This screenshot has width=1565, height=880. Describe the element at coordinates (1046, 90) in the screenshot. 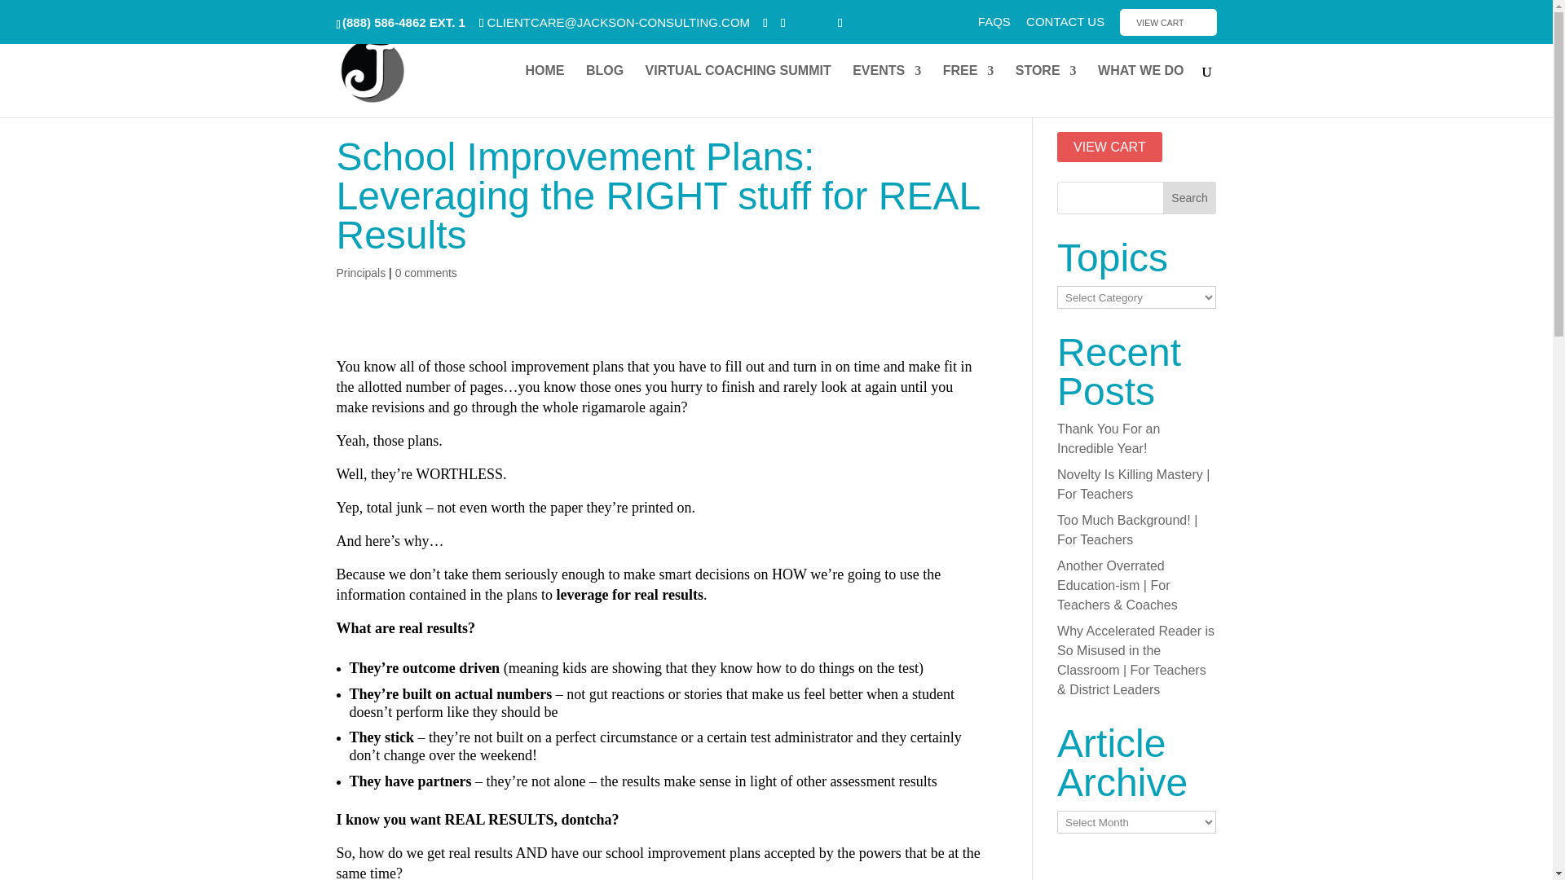

I see `STORE` at that location.